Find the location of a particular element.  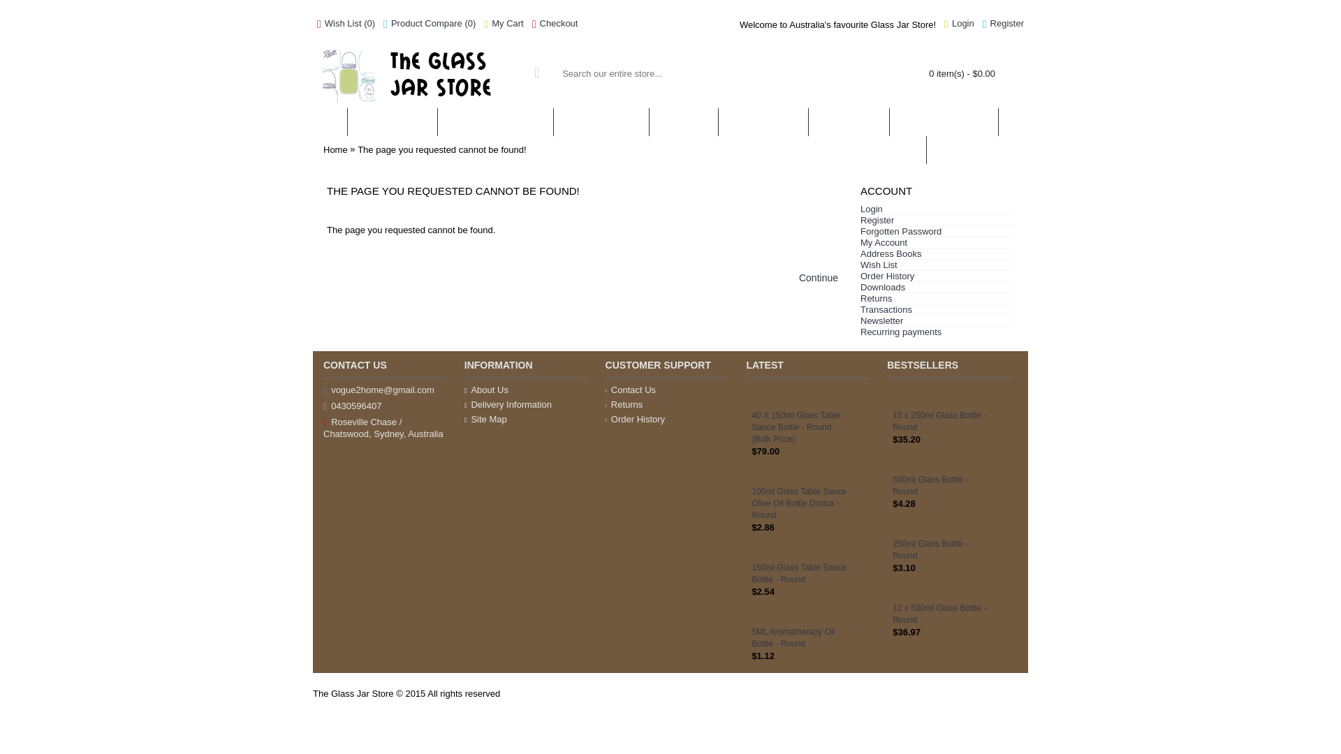

15 x 250ml Glass Bottle - Round  is located at coordinates (897, 399).